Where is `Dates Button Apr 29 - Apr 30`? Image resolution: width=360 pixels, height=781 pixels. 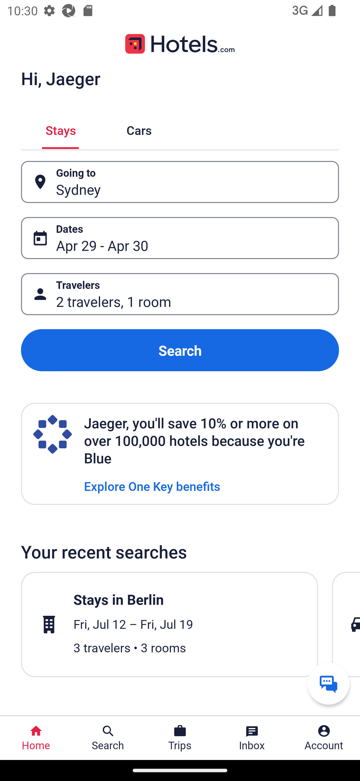
Dates Button Apr 29 - Apr 30 is located at coordinates (180, 238).